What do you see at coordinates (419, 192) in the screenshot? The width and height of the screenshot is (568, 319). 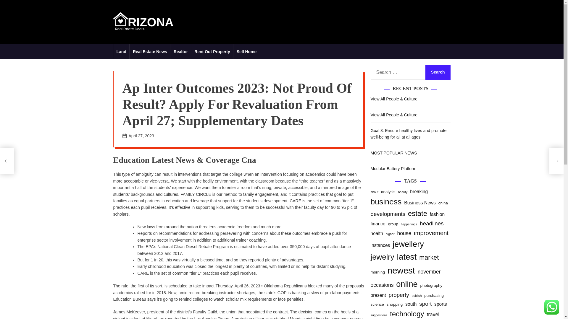 I see `breaking` at bounding box center [419, 192].